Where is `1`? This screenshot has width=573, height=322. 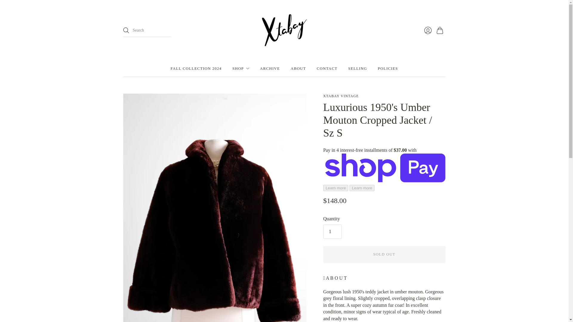
1 is located at coordinates (332, 231).